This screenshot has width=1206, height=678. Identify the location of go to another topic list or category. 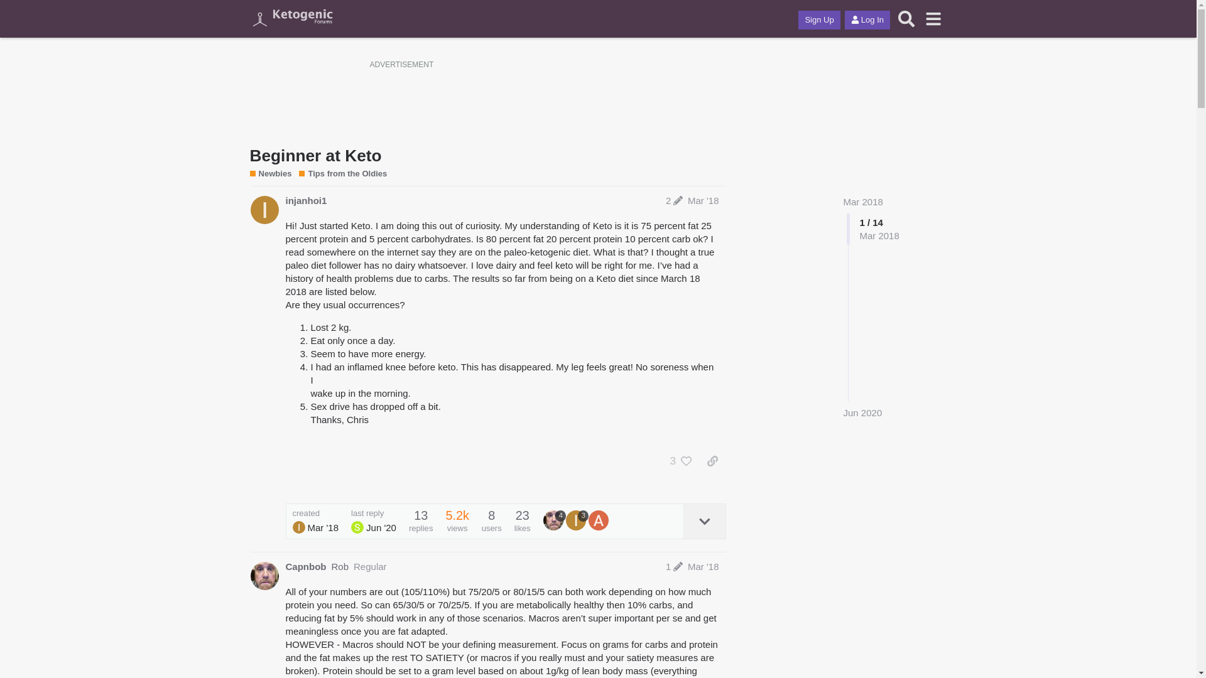
(933, 18).